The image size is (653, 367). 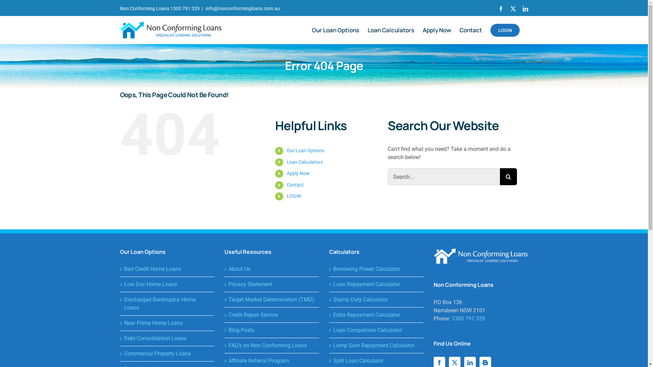 I want to click on Discharged Bankruptcy Home Loans, so click(x=167, y=304).